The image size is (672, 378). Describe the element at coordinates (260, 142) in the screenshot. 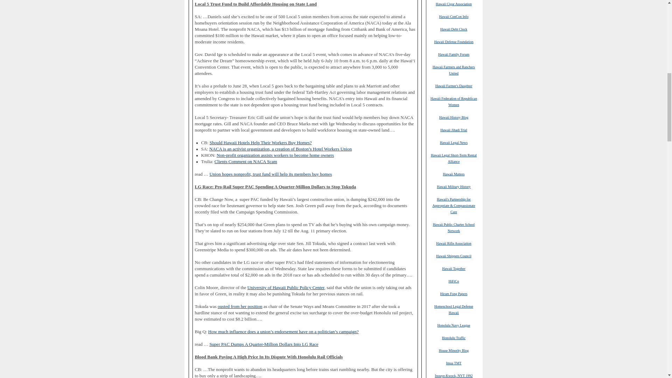

I see `Should Hawaii Hotels Help Their Workers Buy Homes?` at that location.